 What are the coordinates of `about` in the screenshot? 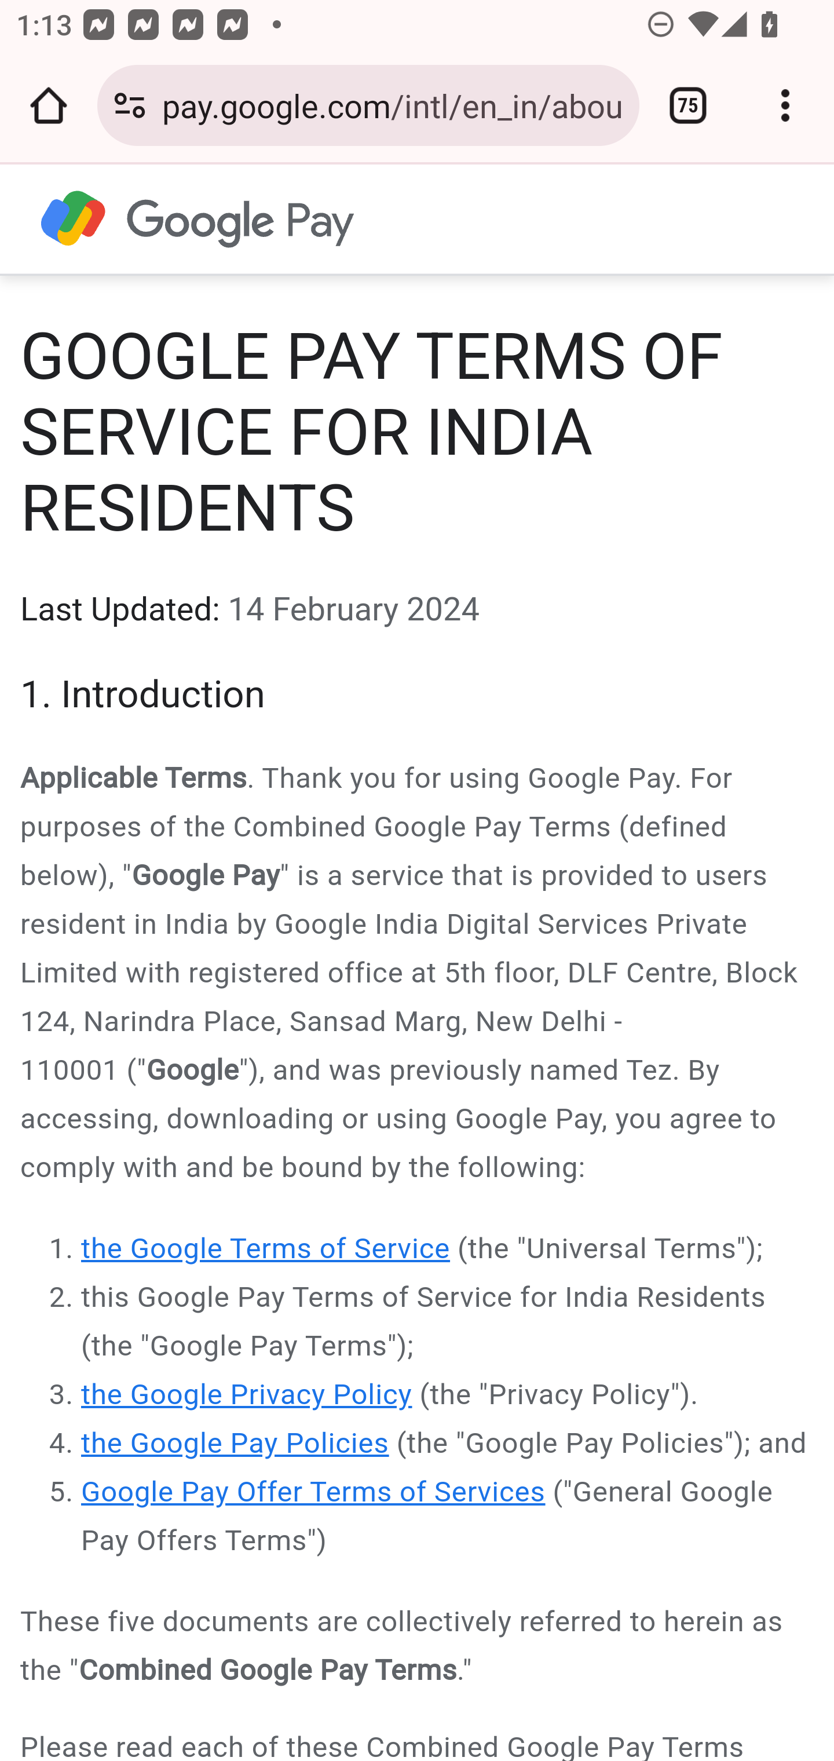 It's located at (199, 218).